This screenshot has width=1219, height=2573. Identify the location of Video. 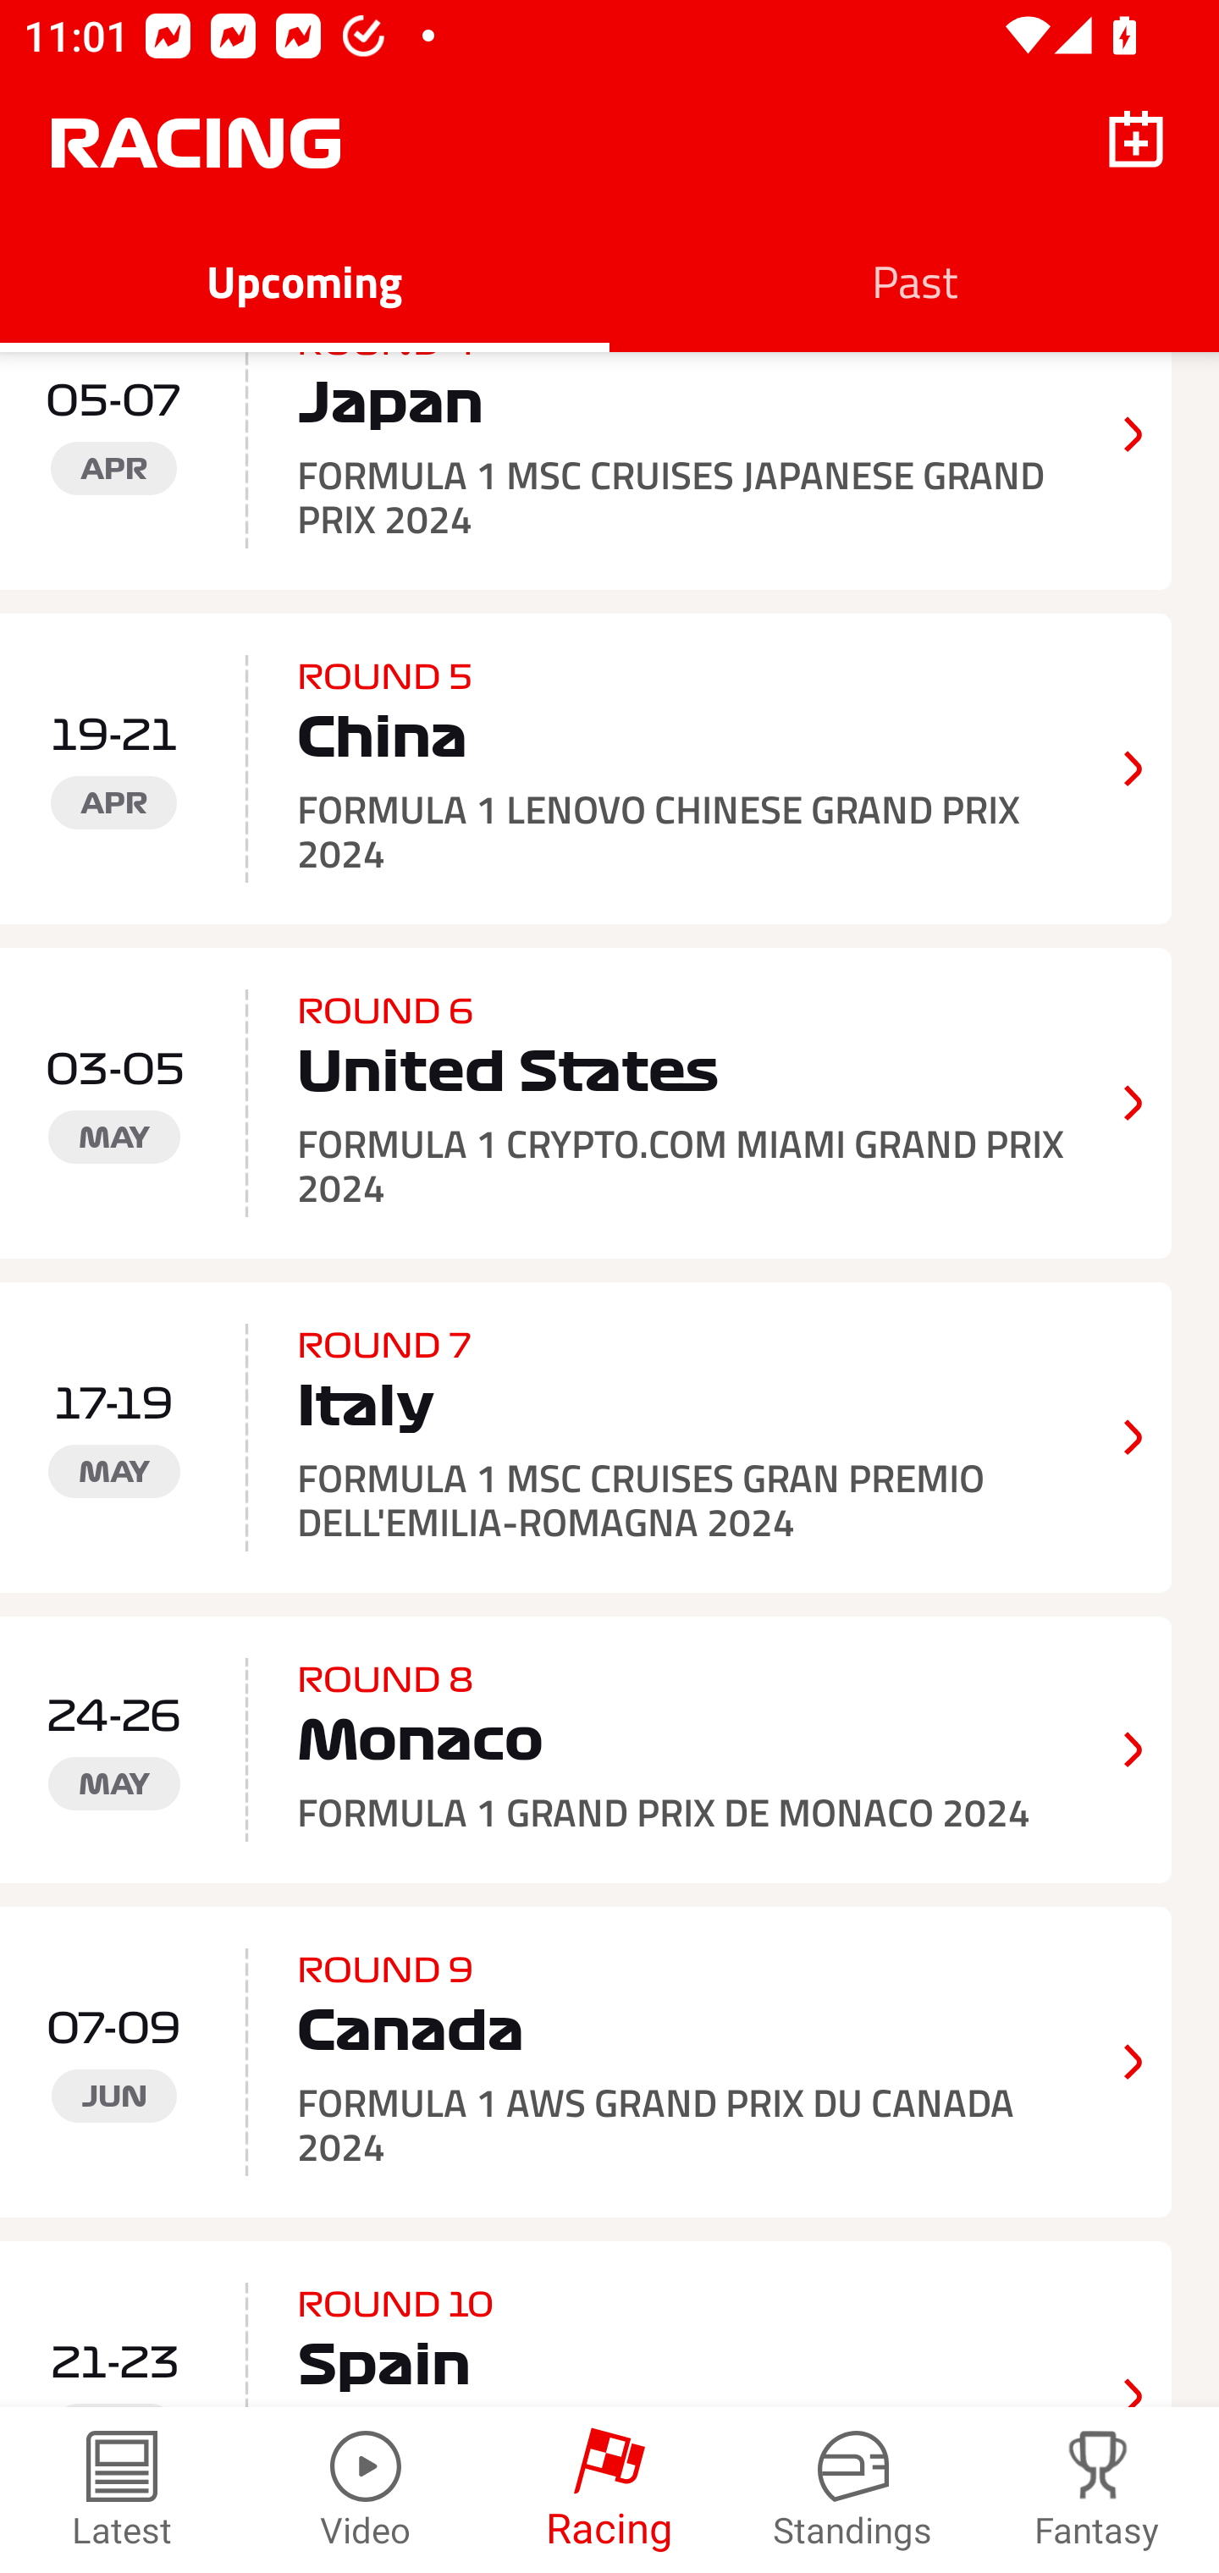
(366, 2490).